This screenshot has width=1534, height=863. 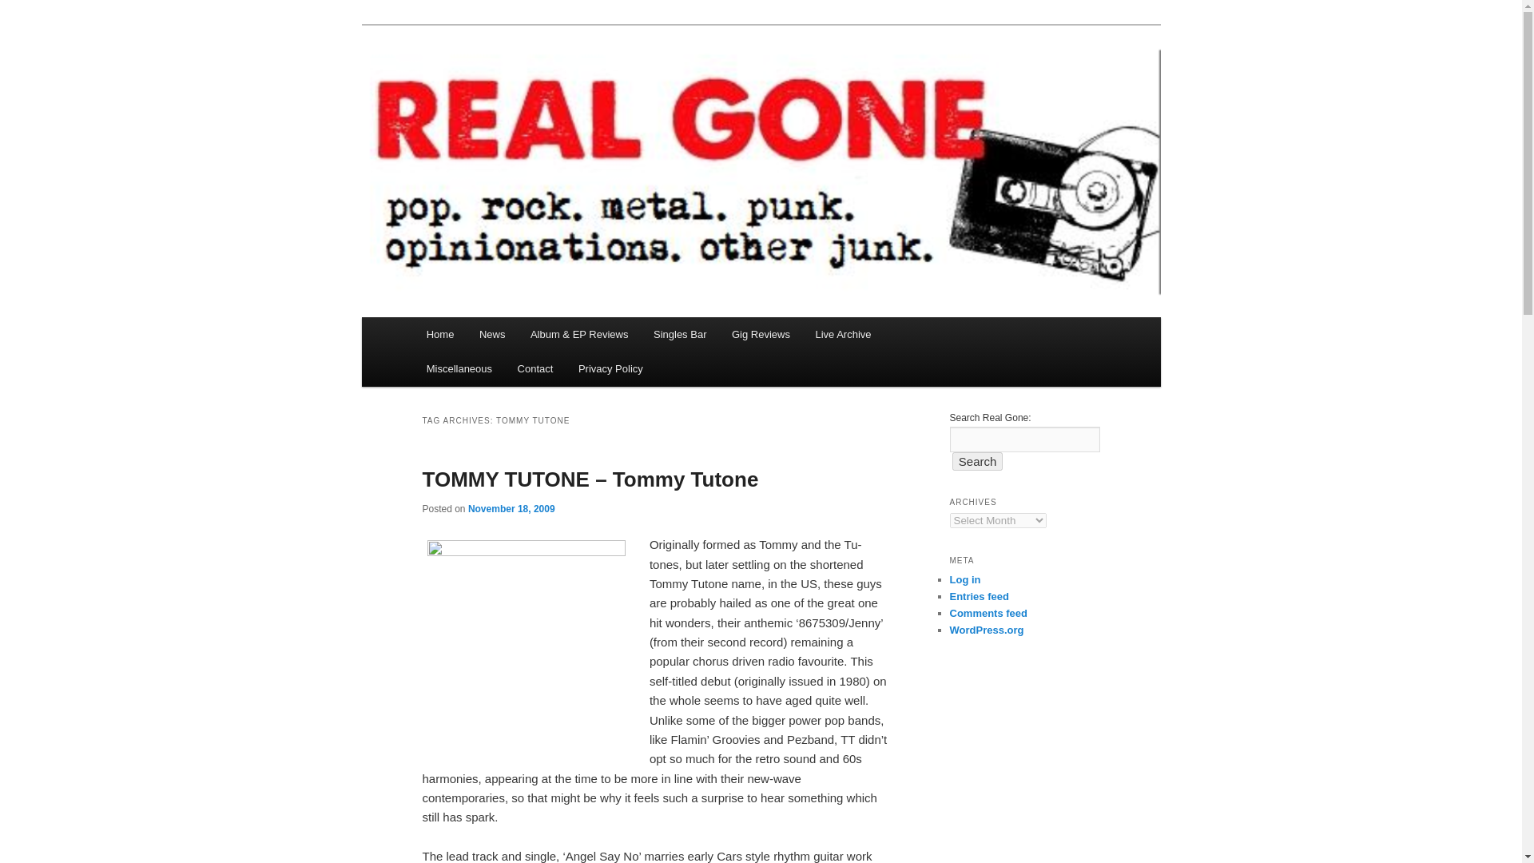 I want to click on Contact, so click(x=535, y=368).